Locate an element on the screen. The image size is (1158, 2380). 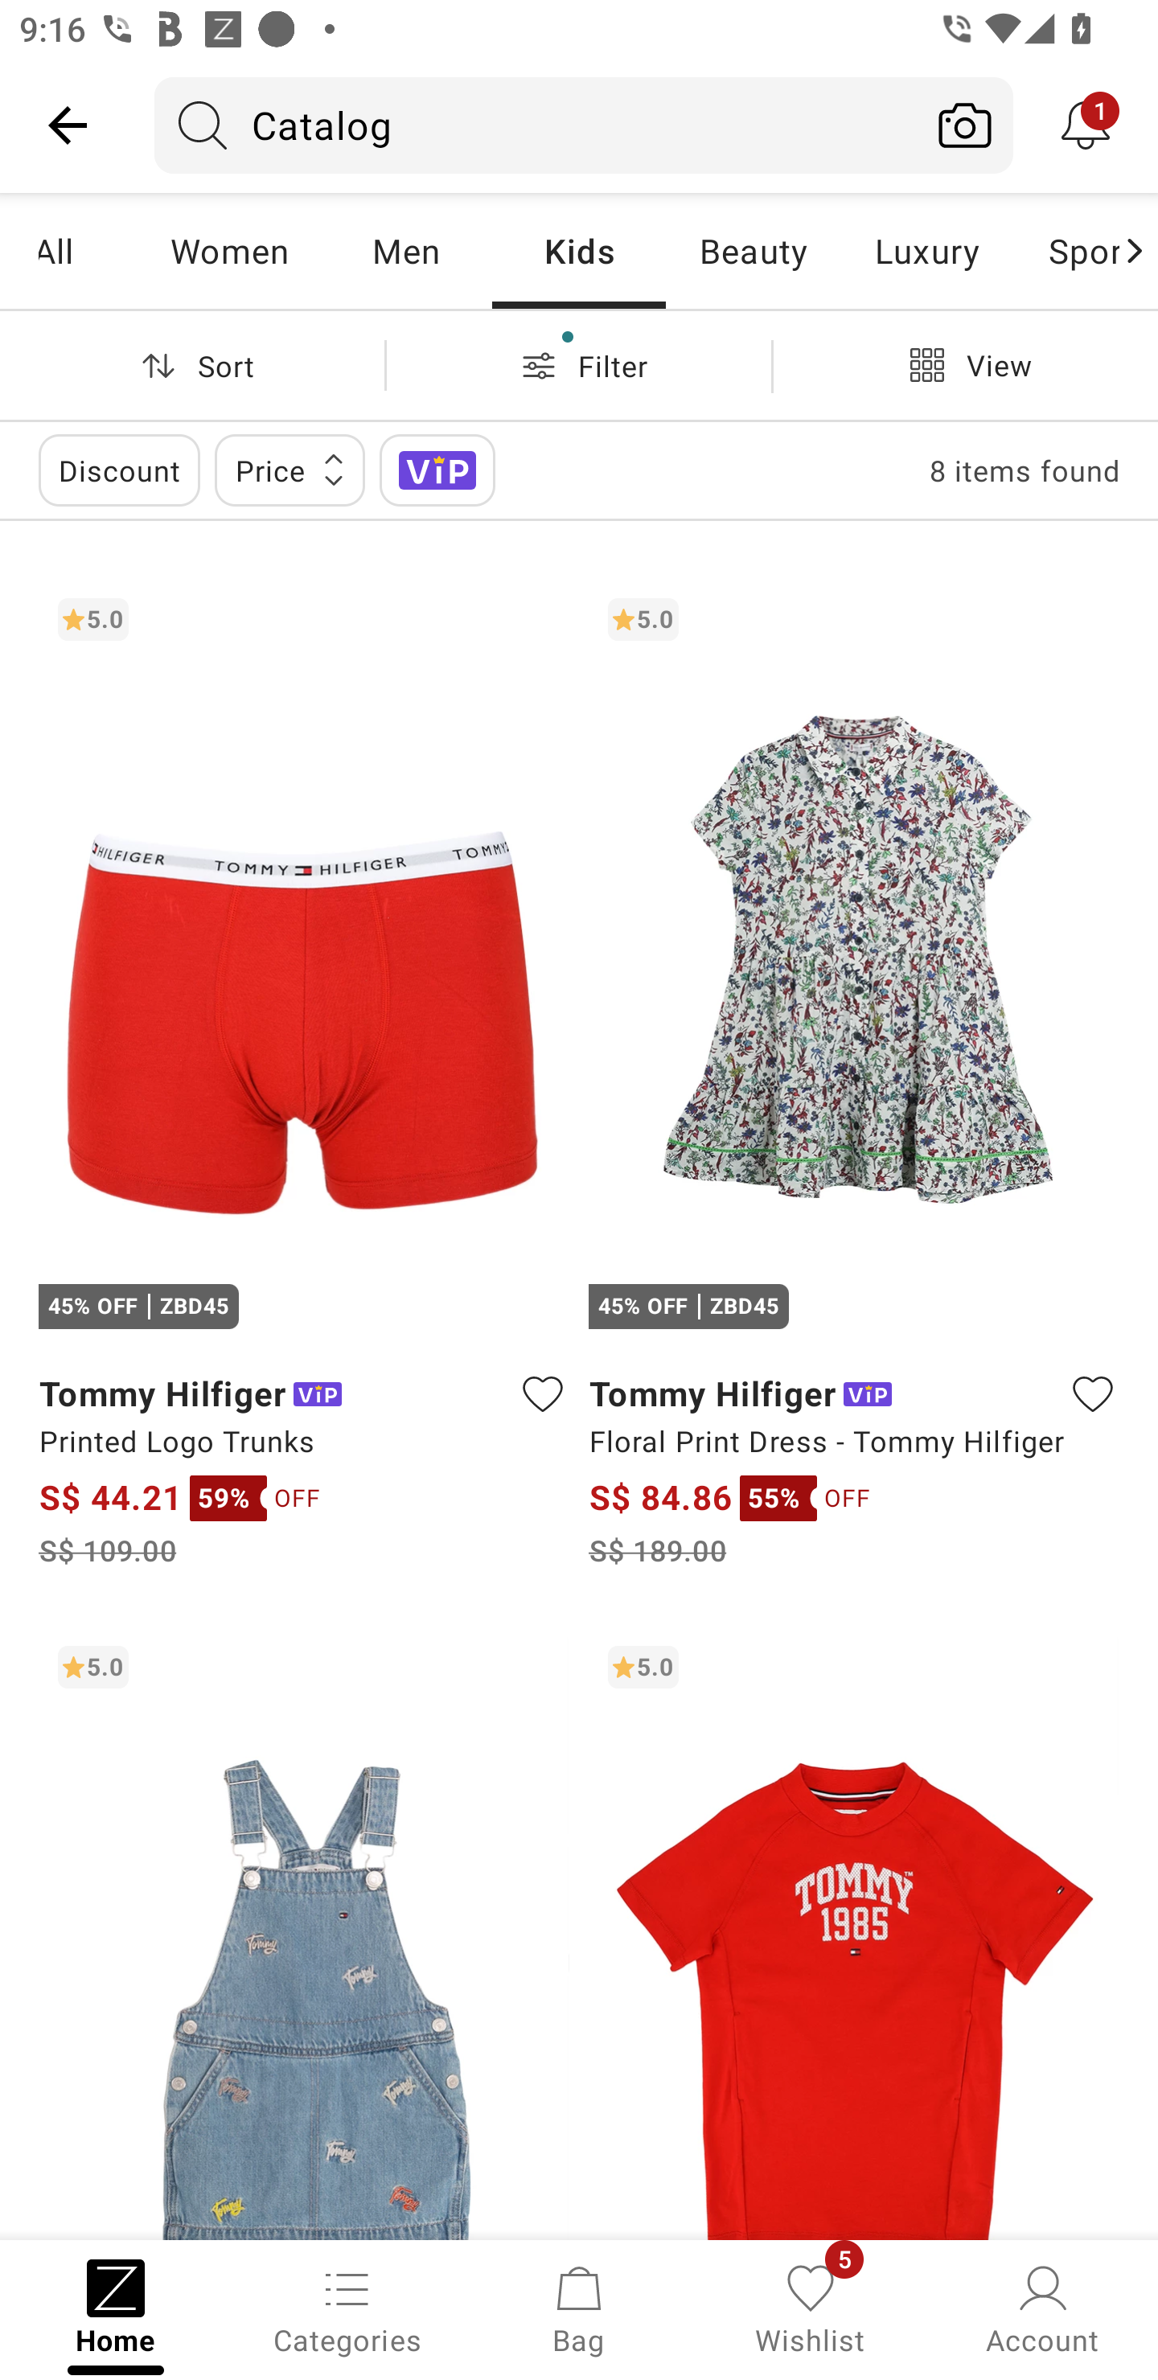
Categories is located at coordinates (347, 2308).